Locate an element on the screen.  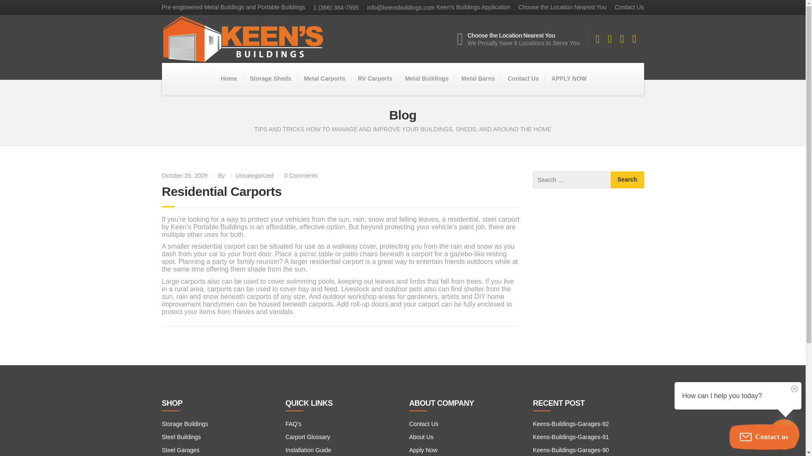
Metal Buildings is located at coordinates (426, 79).